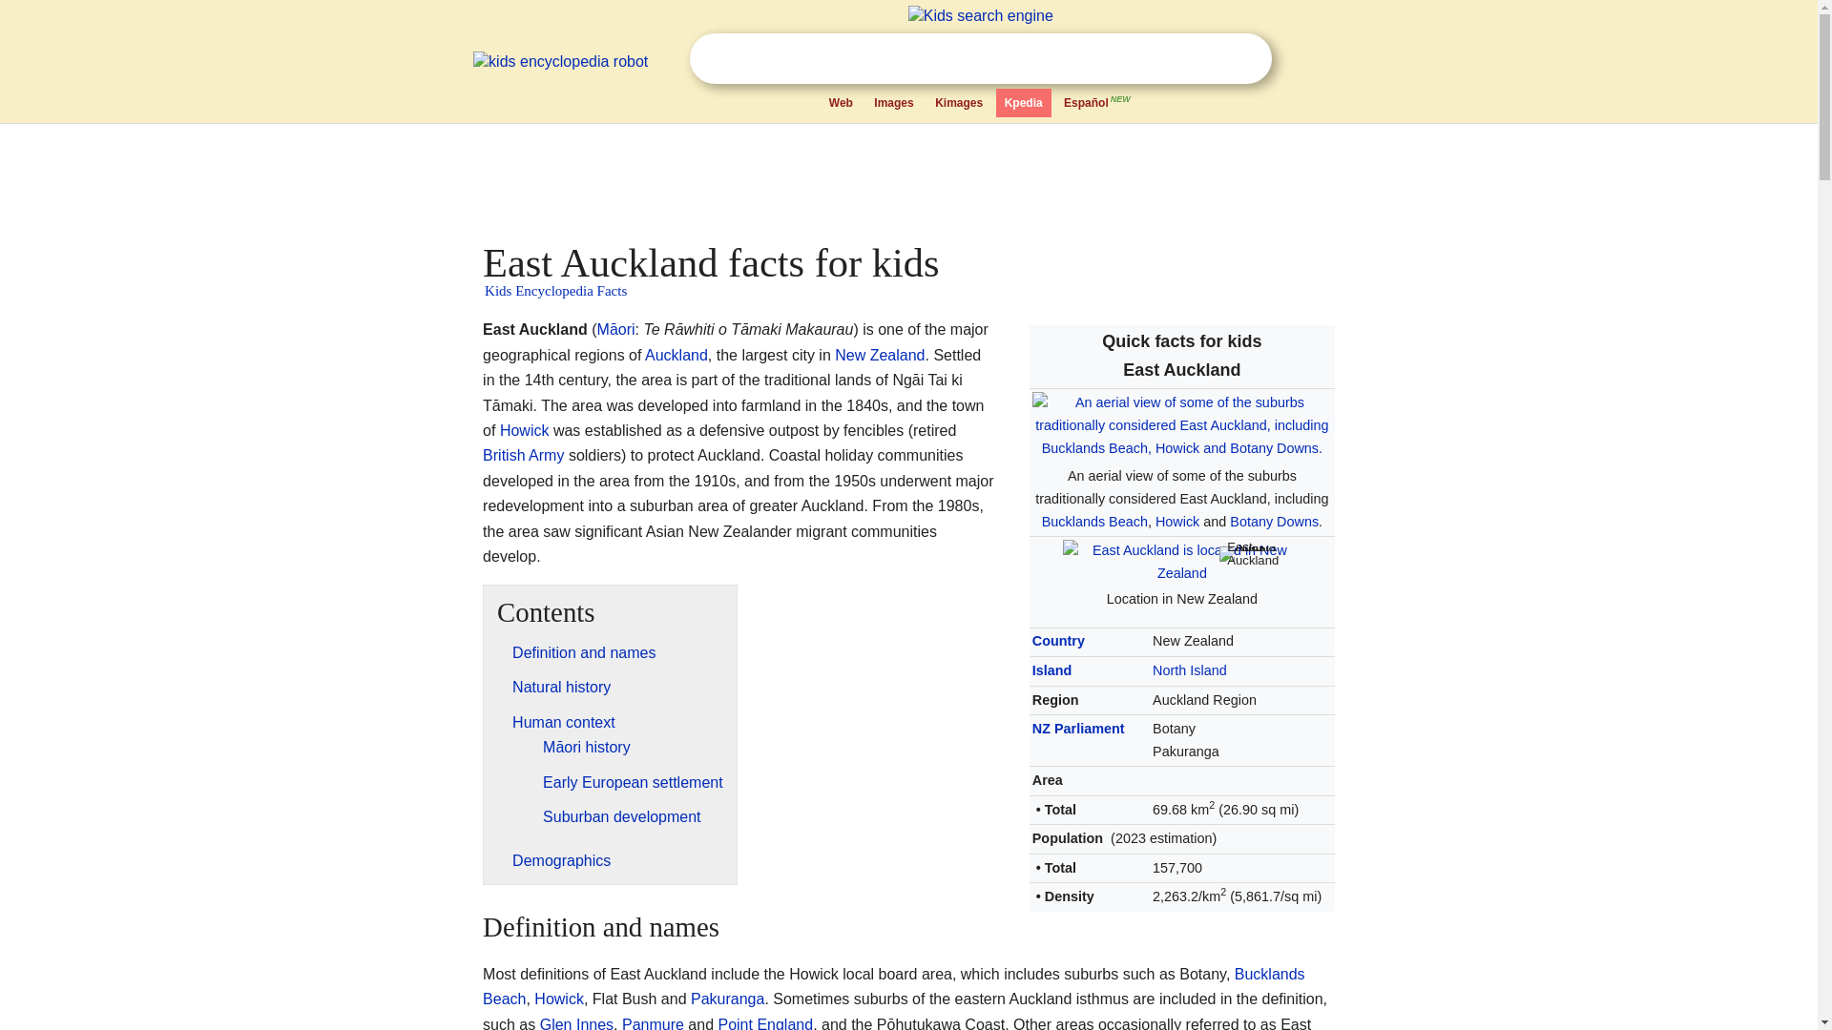  I want to click on List of islands of New Zealand, so click(1051, 669).